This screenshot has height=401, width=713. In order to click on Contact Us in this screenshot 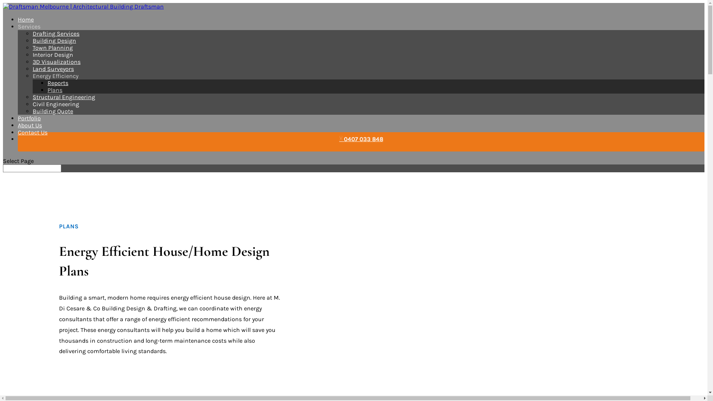, I will do `click(33, 132)`.